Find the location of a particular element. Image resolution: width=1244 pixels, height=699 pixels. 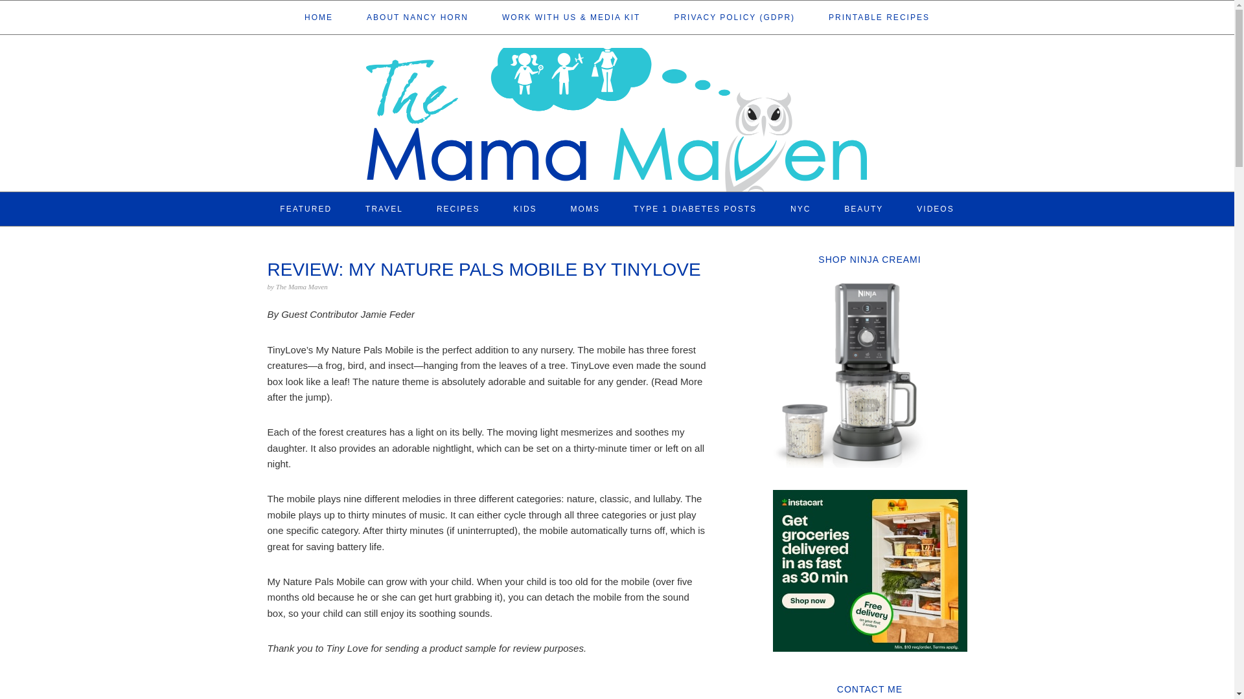

FEATURED is located at coordinates (306, 208).